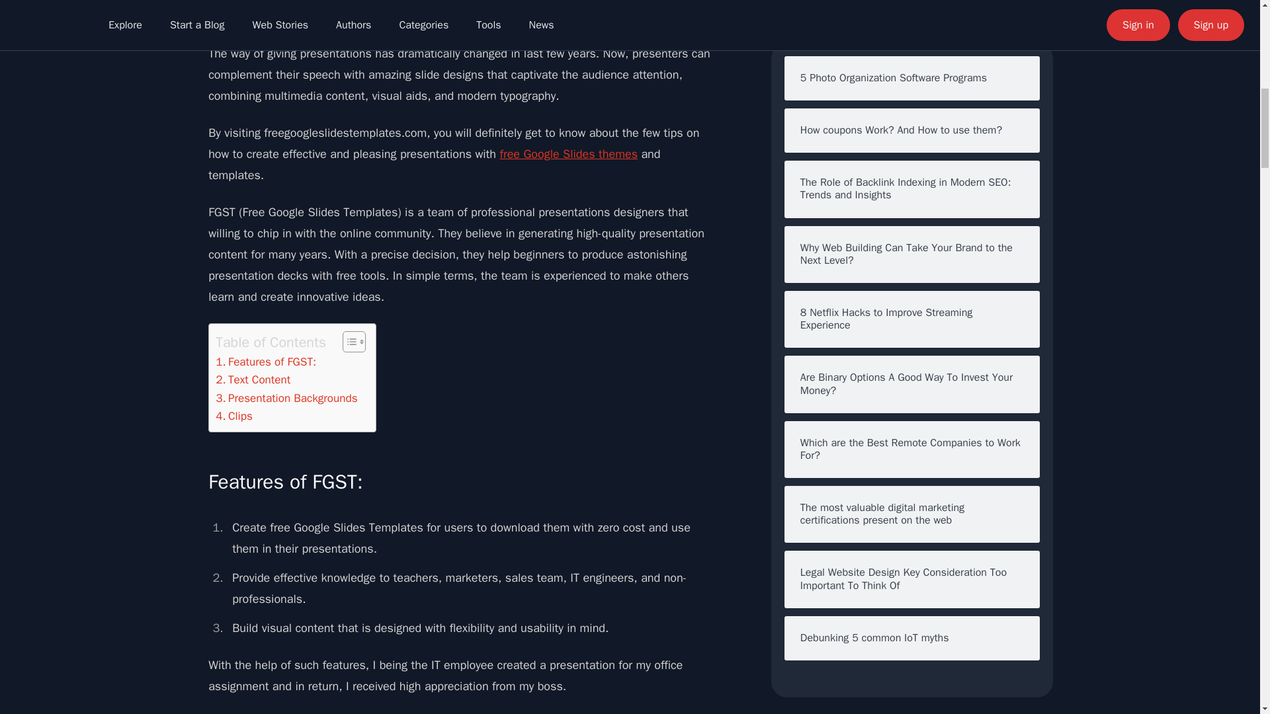 This screenshot has height=714, width=1270. I want to click on Text Content, so click(253, 379).